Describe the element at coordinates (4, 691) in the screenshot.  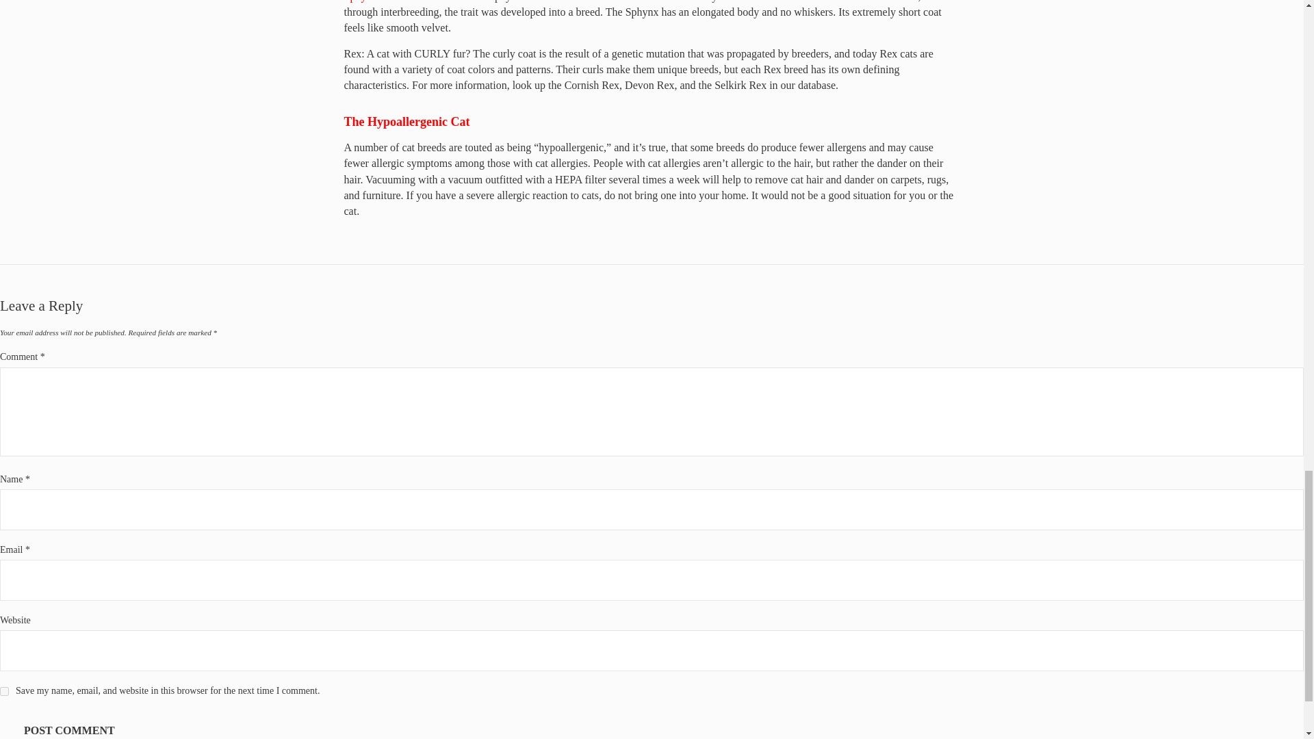
I see `yes` at that location.